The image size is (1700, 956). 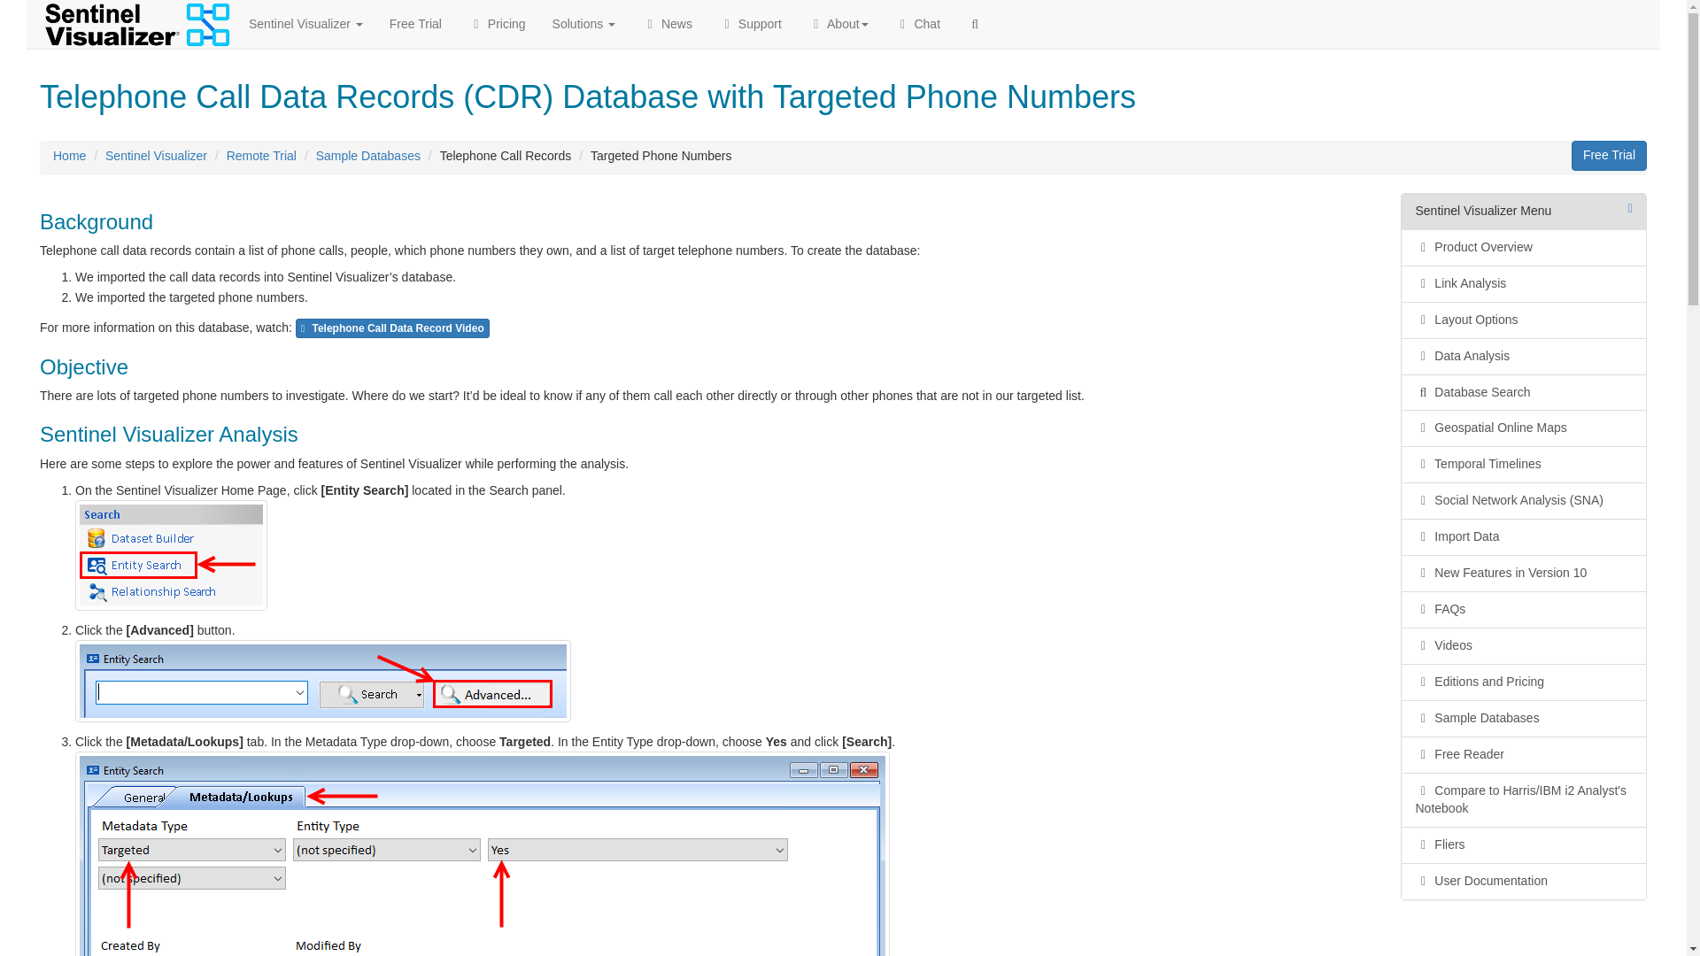 What do you see at coordinates (497, 23) in the screenshot?
I see `Pricing` at bounding box center [497, 23].